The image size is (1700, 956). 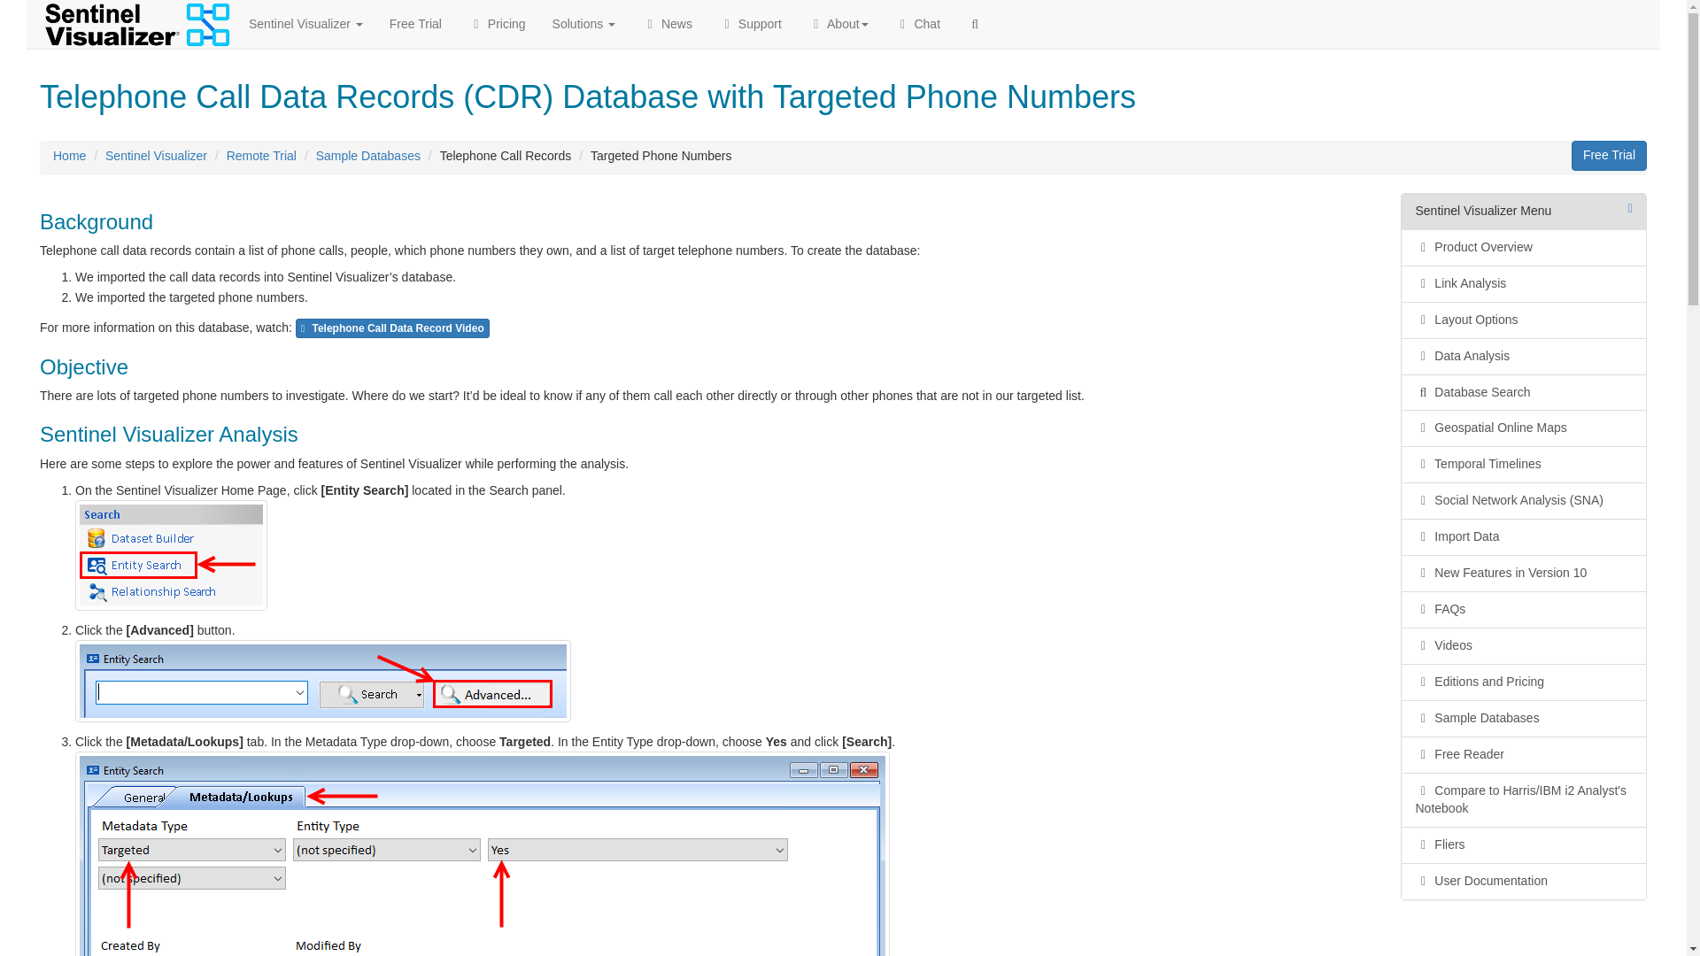 What do you see at coordinates (497, 23) in the screenshot?
I see `Pricing` at bounding box center [497, 23].